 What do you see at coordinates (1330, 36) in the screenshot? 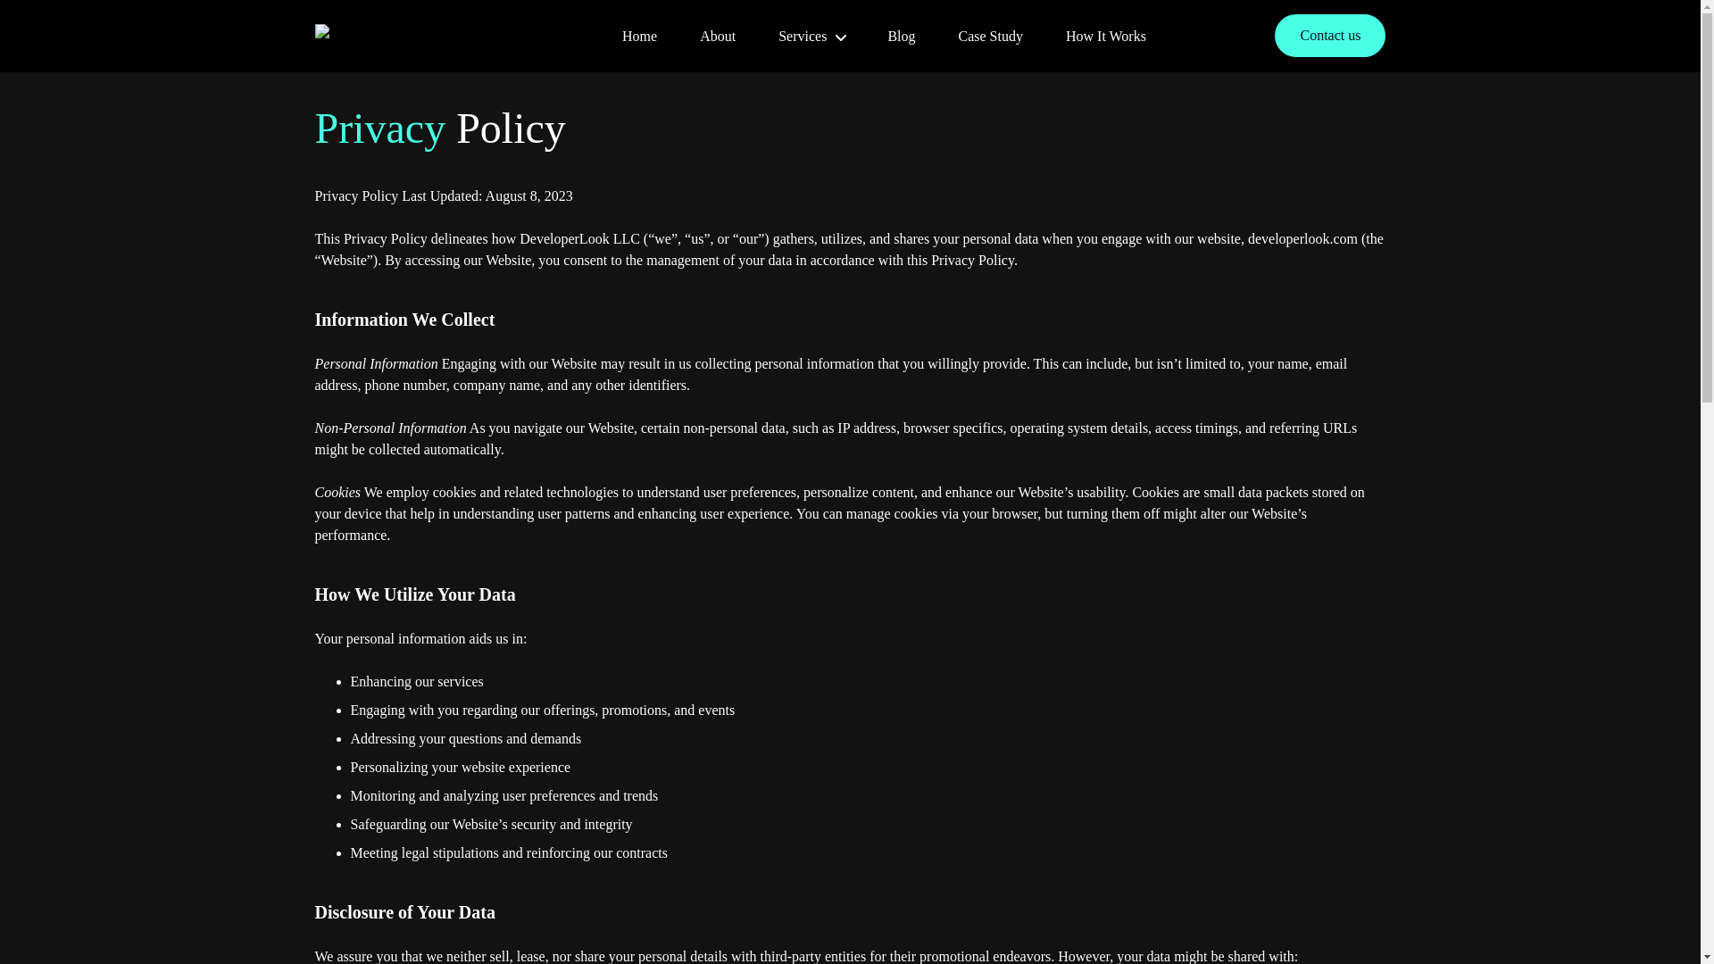
I see `Contact us` at bounding box center [1330, 36].